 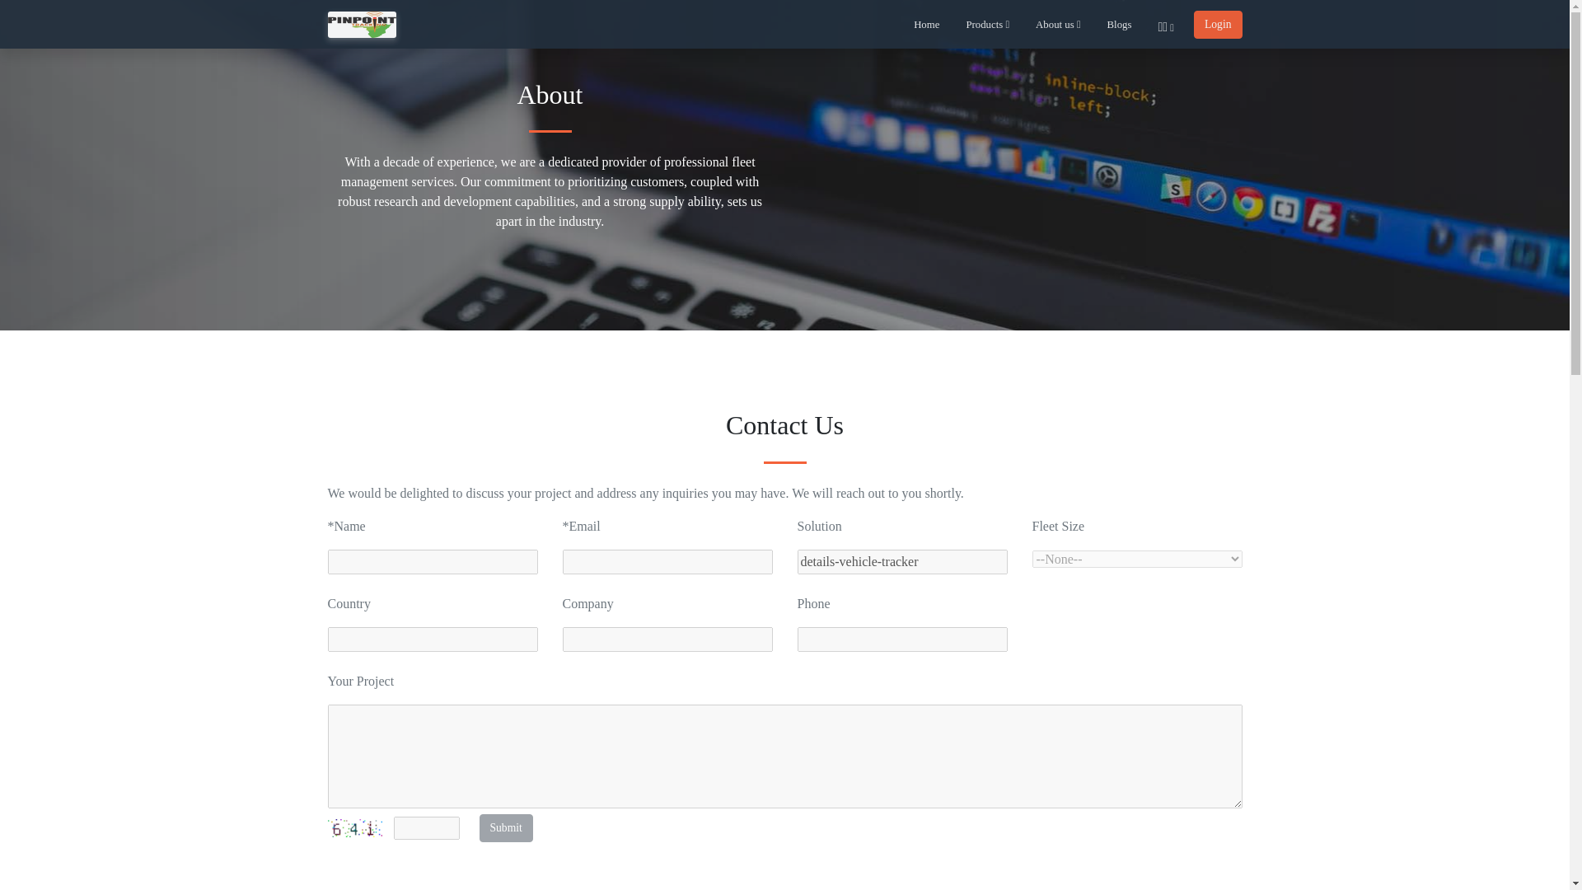 I want to click on Pinpoint Tracking System, so click(x=362, y=25).